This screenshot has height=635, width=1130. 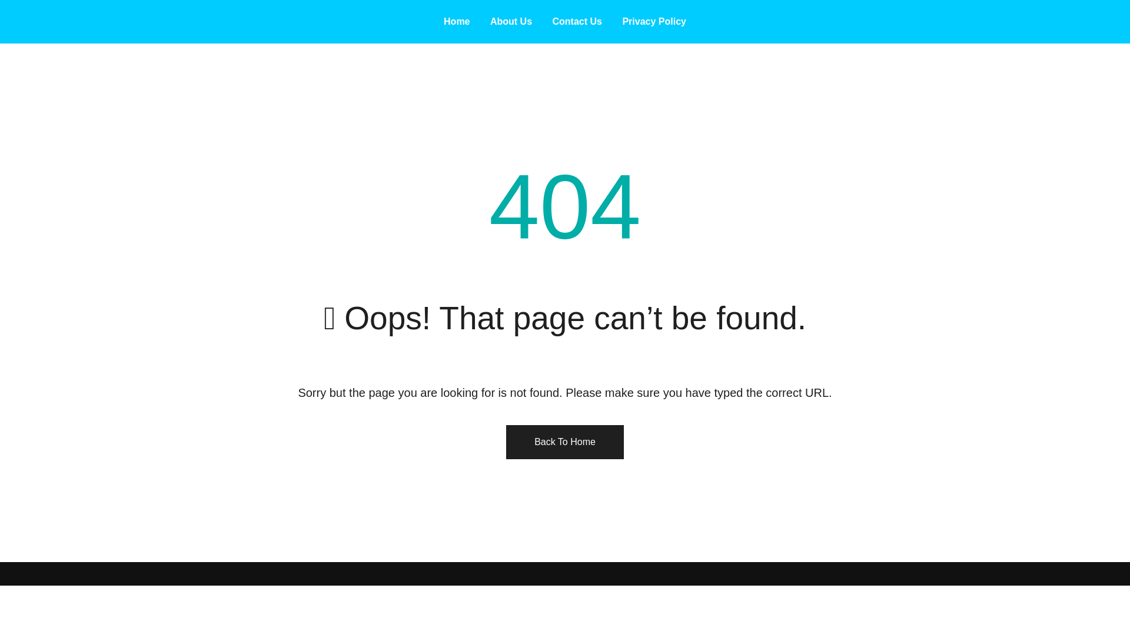 I want to click on About Us, so click(x=511, y=21).